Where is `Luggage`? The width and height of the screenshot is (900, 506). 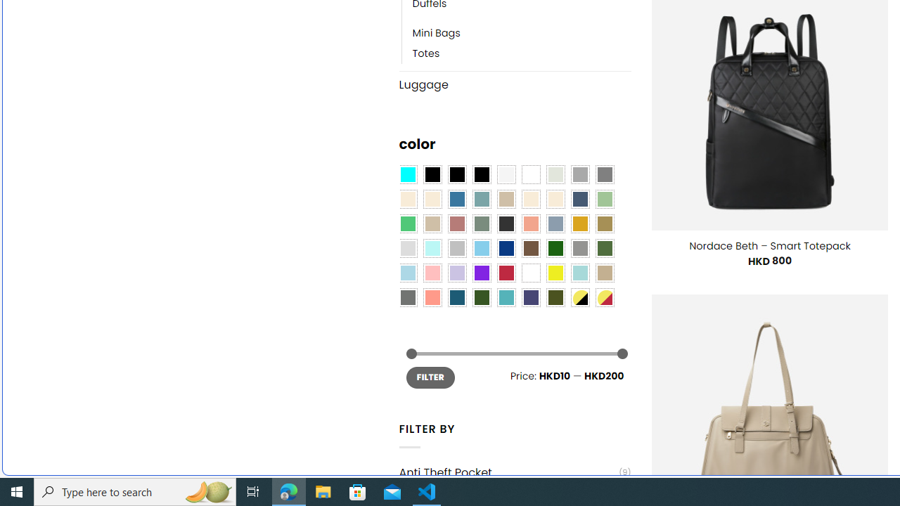 Luggage is located at coordinates (515, 84).